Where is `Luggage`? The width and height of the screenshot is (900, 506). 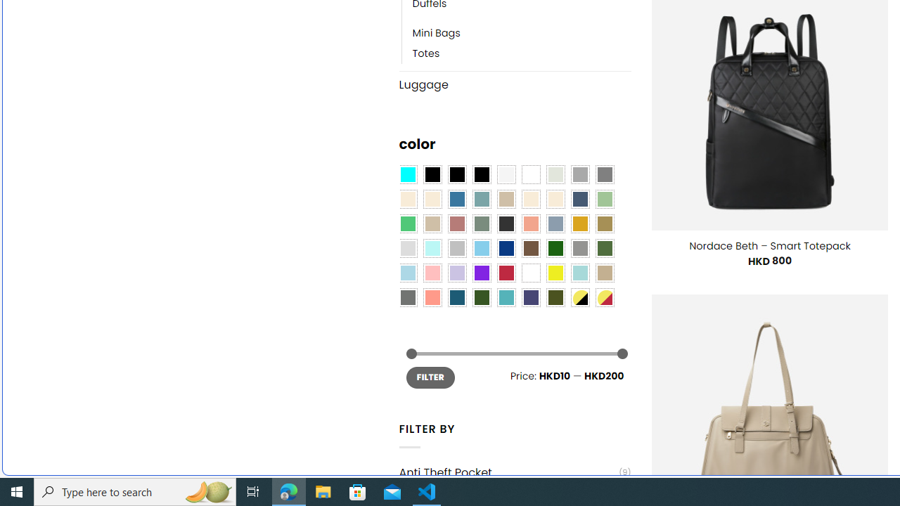 Luggage is located at coordinates (515, 84).